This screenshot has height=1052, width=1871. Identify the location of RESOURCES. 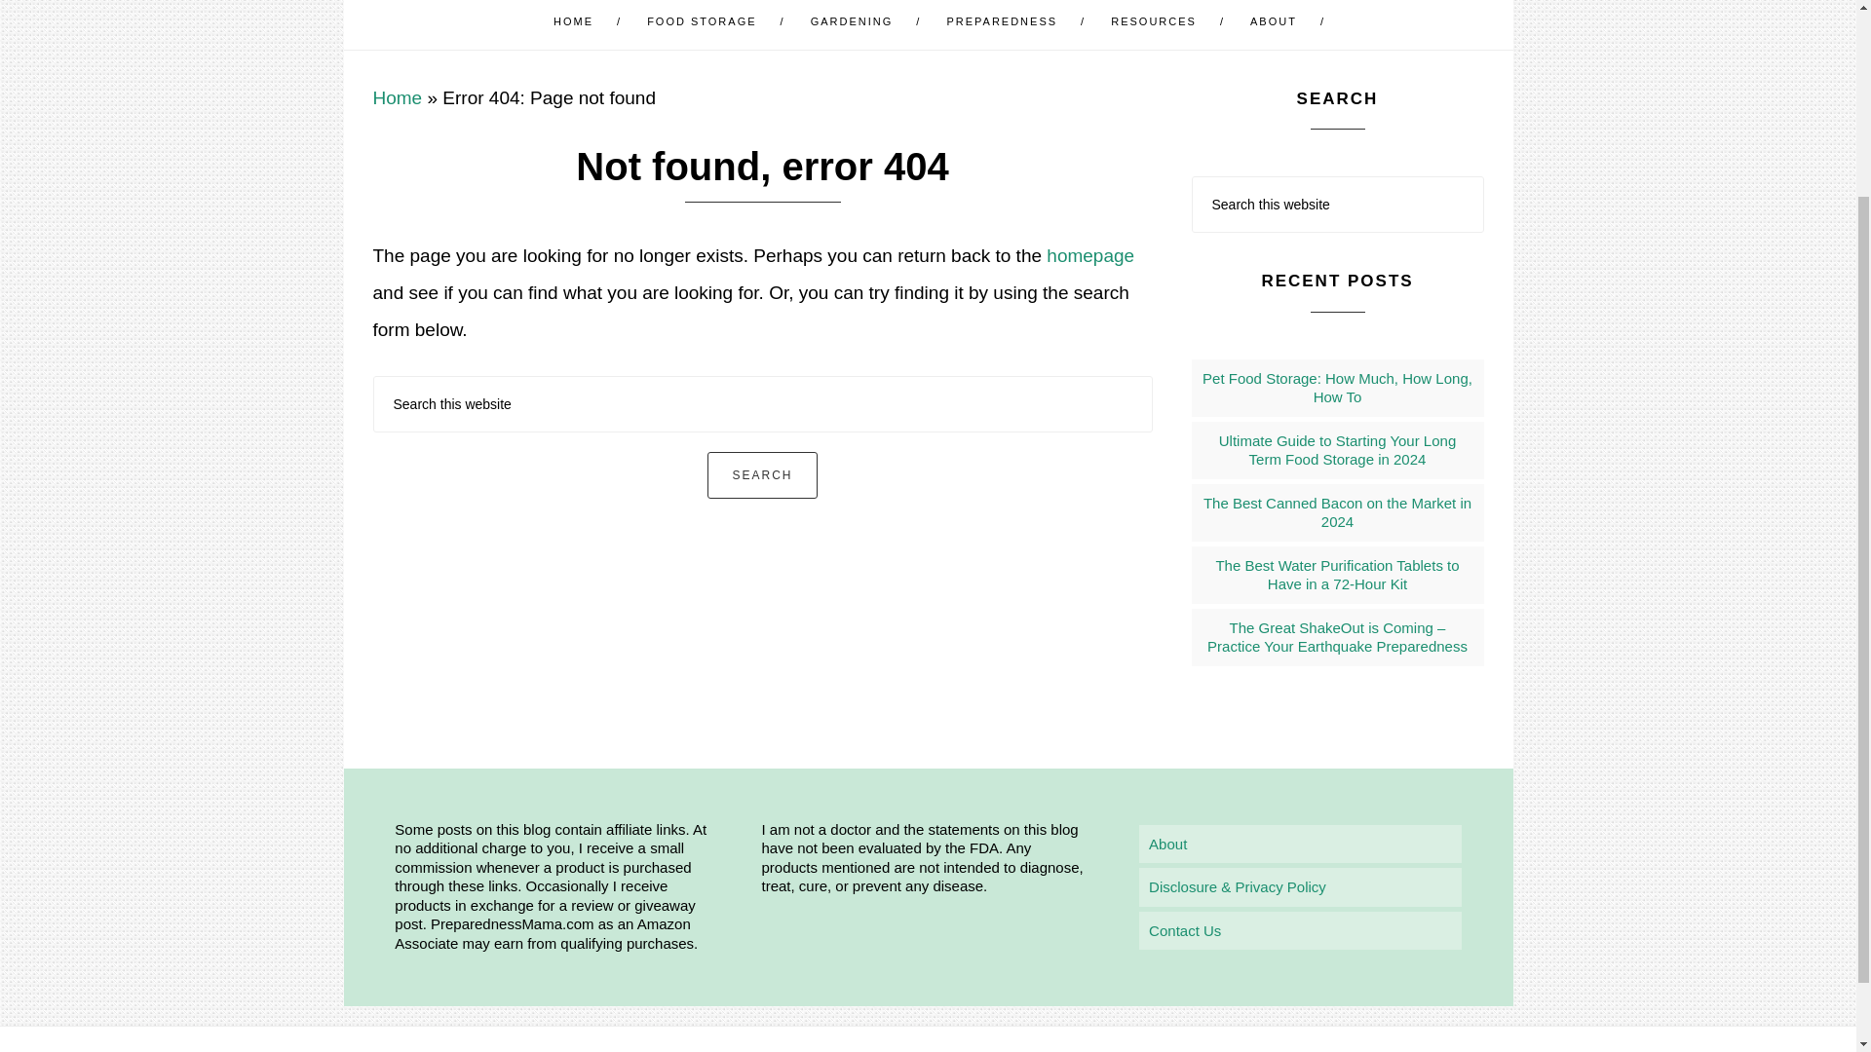
(1157, 24).